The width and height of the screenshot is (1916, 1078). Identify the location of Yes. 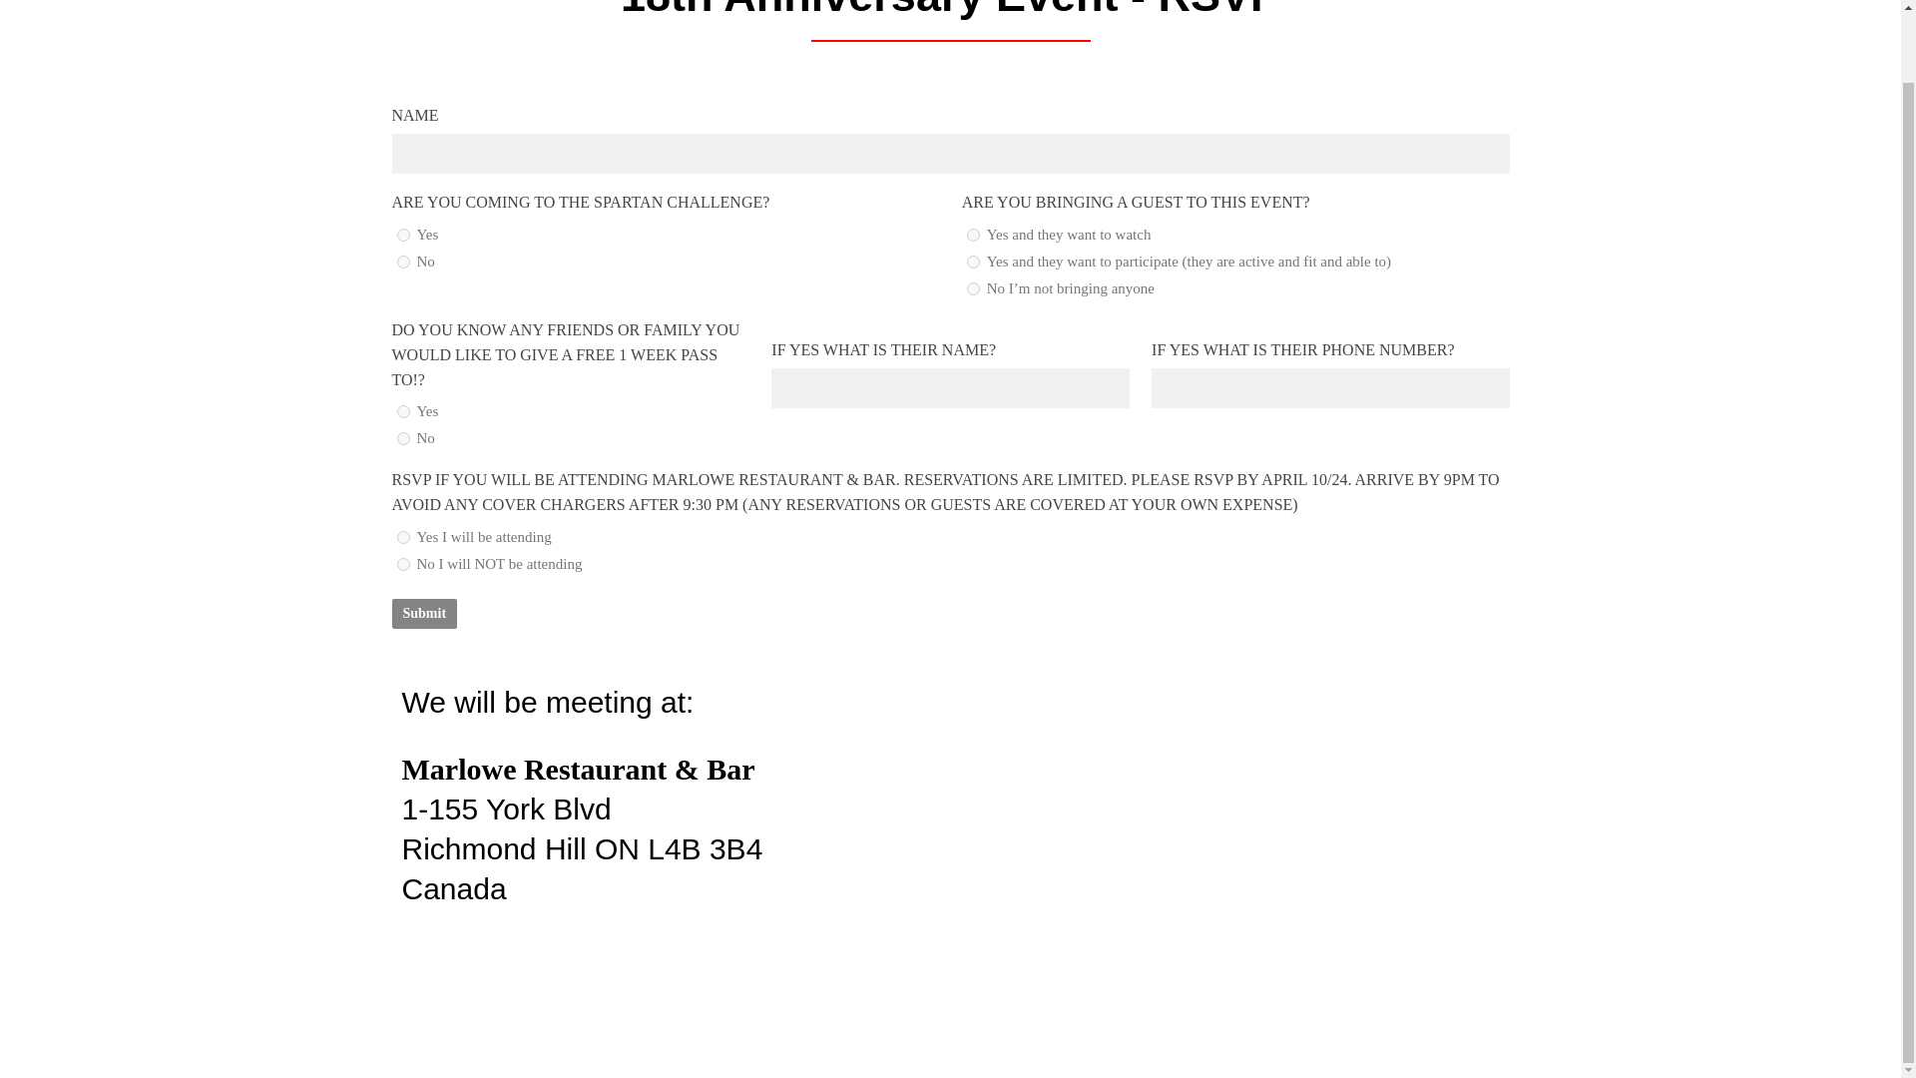
(403, 234).